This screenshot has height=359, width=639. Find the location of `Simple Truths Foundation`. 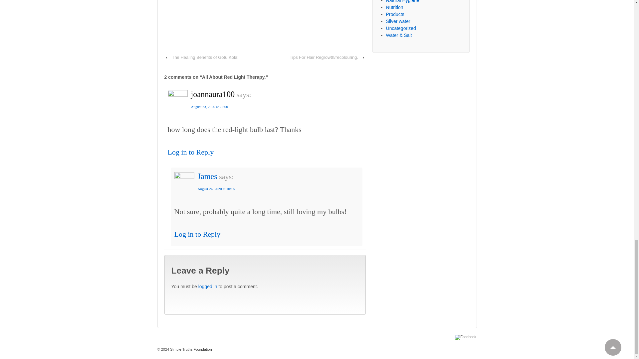

Simple Truths Foundation is located at coordinates (190, 349).